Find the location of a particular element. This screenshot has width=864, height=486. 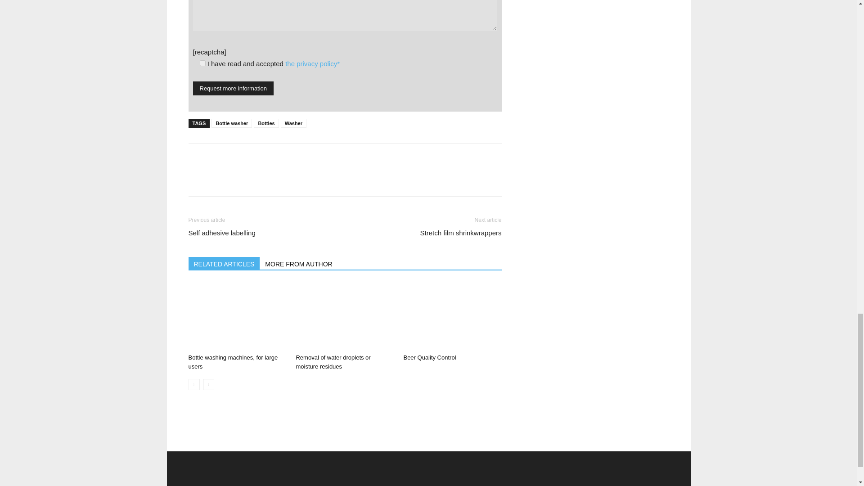

Beer Quality Control is located at coordinates (429, 357).